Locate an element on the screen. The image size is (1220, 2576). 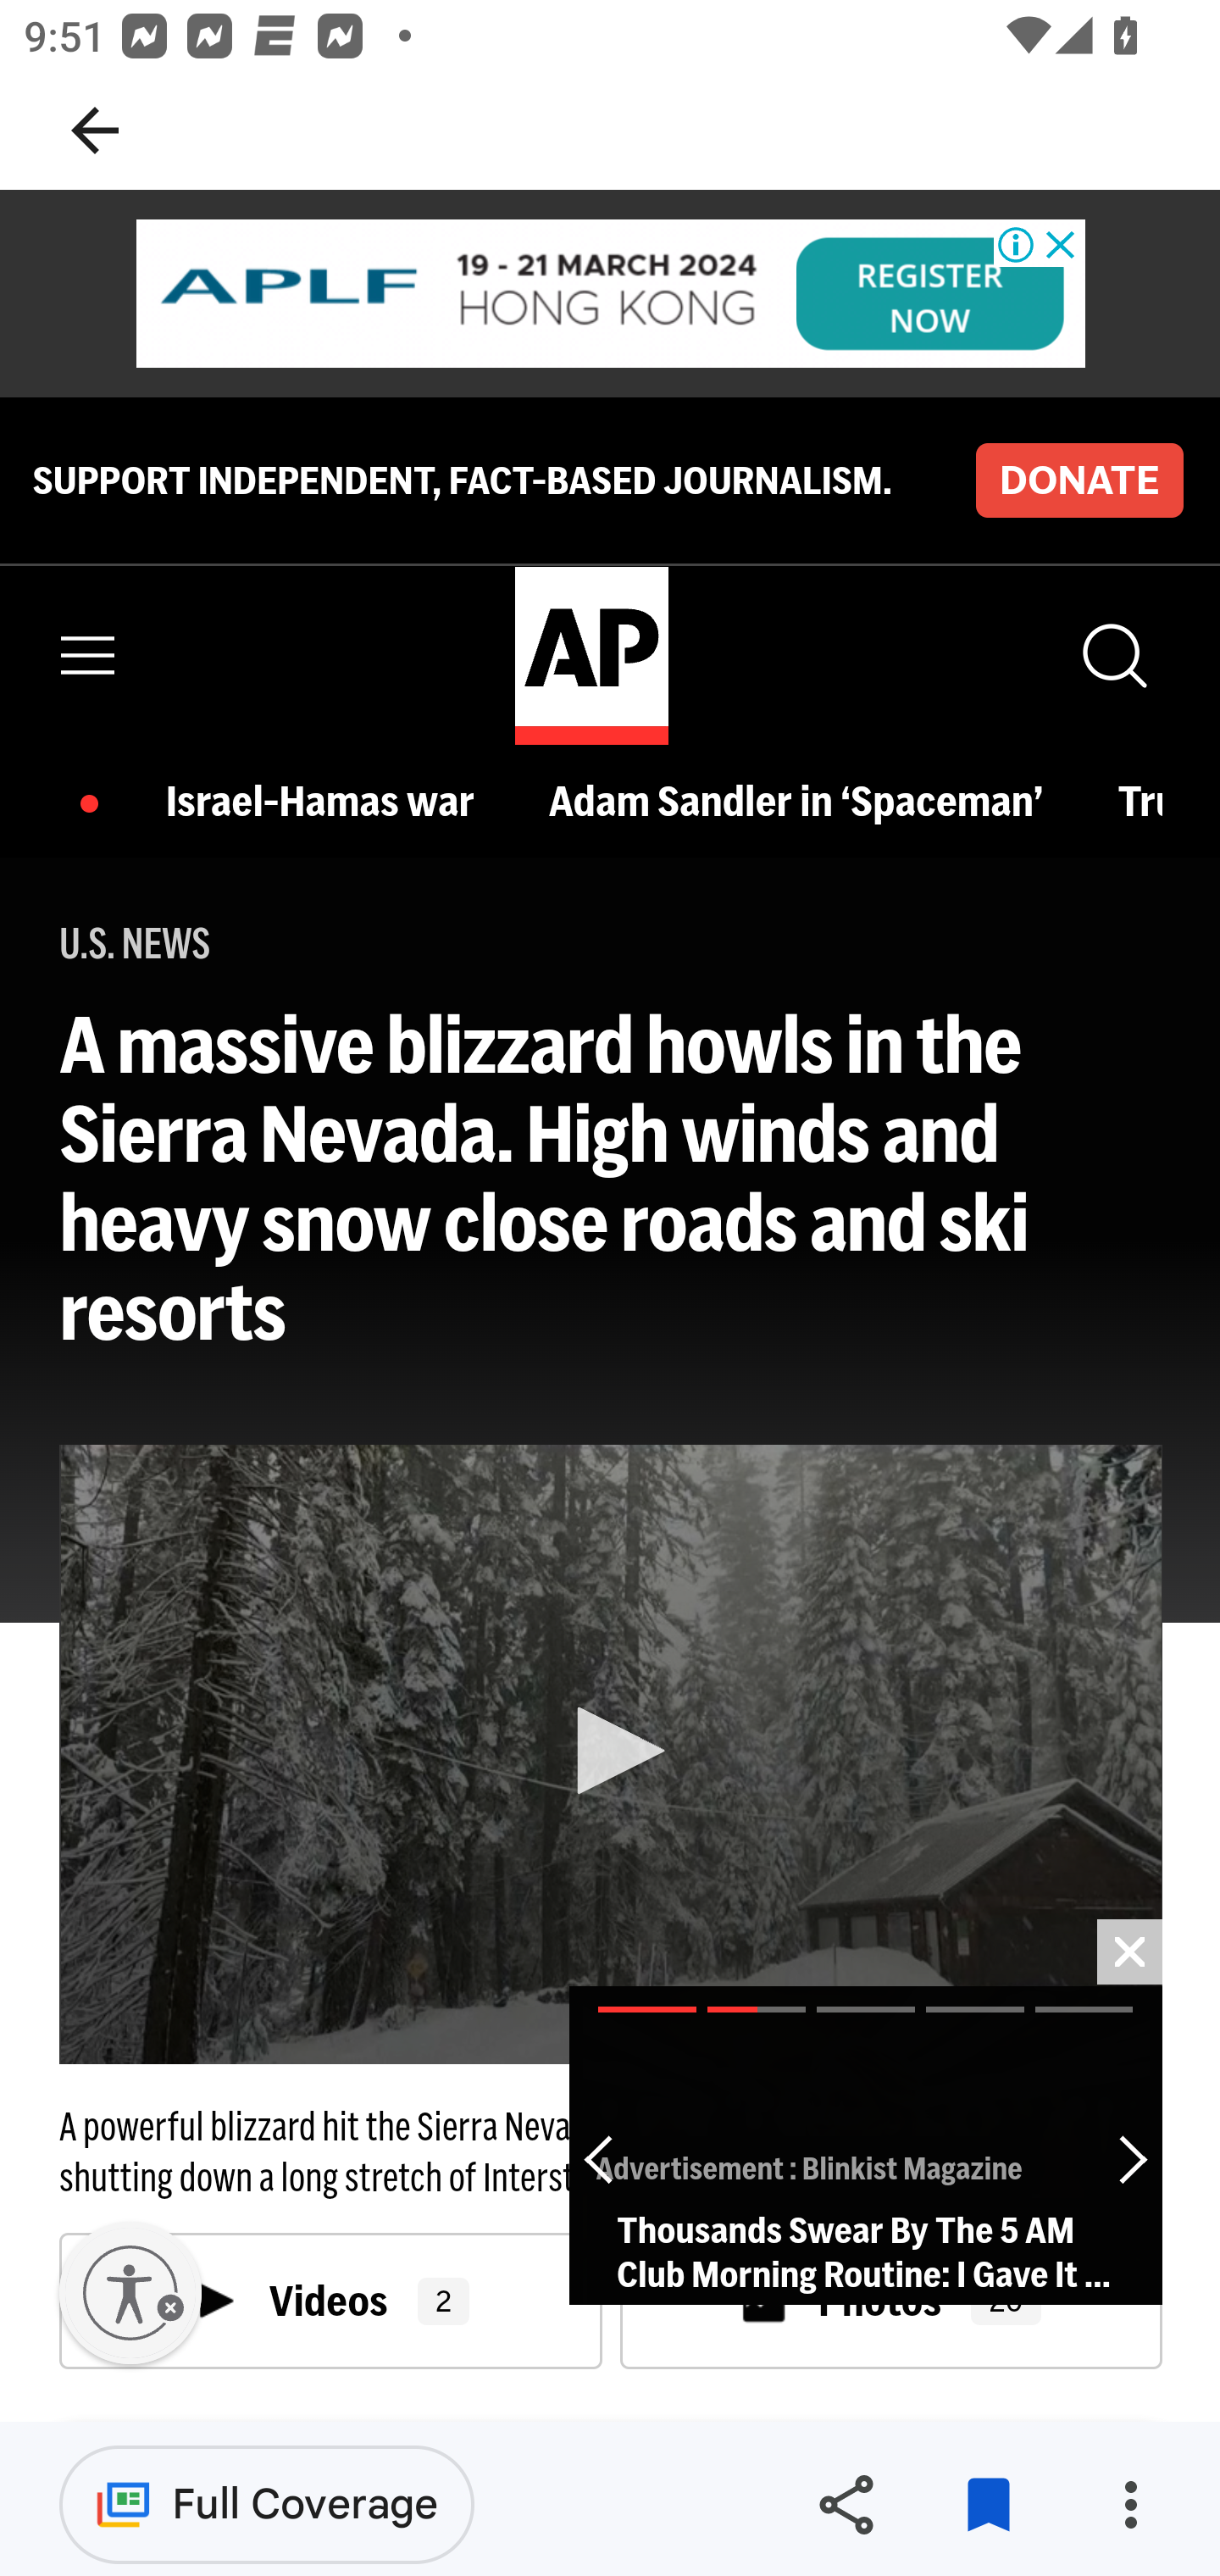
U.S. NEWS is located at coordinates (136, 944).